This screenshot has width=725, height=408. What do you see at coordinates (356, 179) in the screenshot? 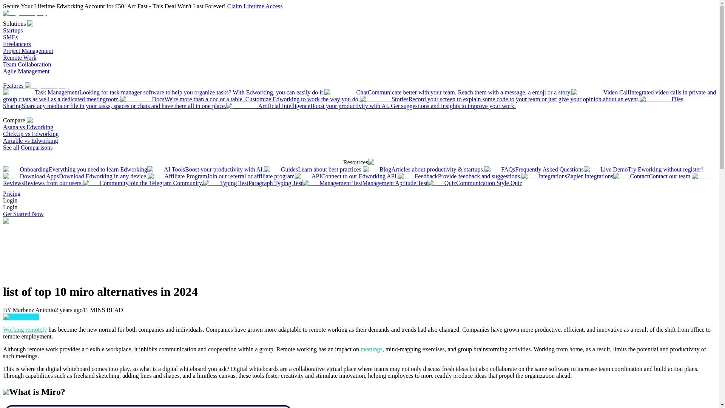
I see `ReviewsReviews from our users.` at bounding box center [356, 179].